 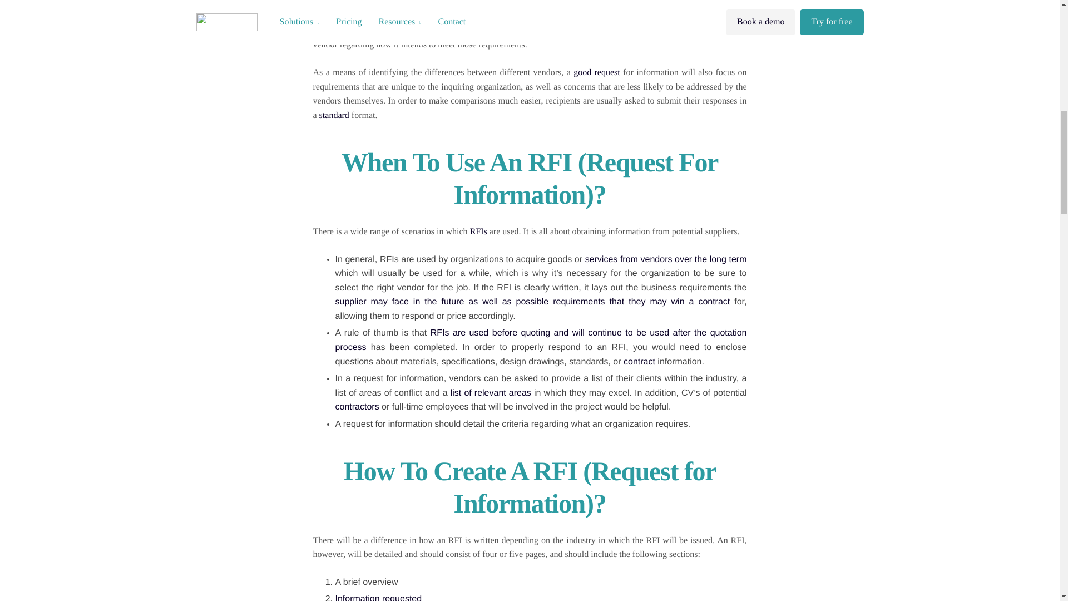 What do you see at coordinates (678, 31) in the screenshot?
I see `specific` at bounding box center [678, 31].